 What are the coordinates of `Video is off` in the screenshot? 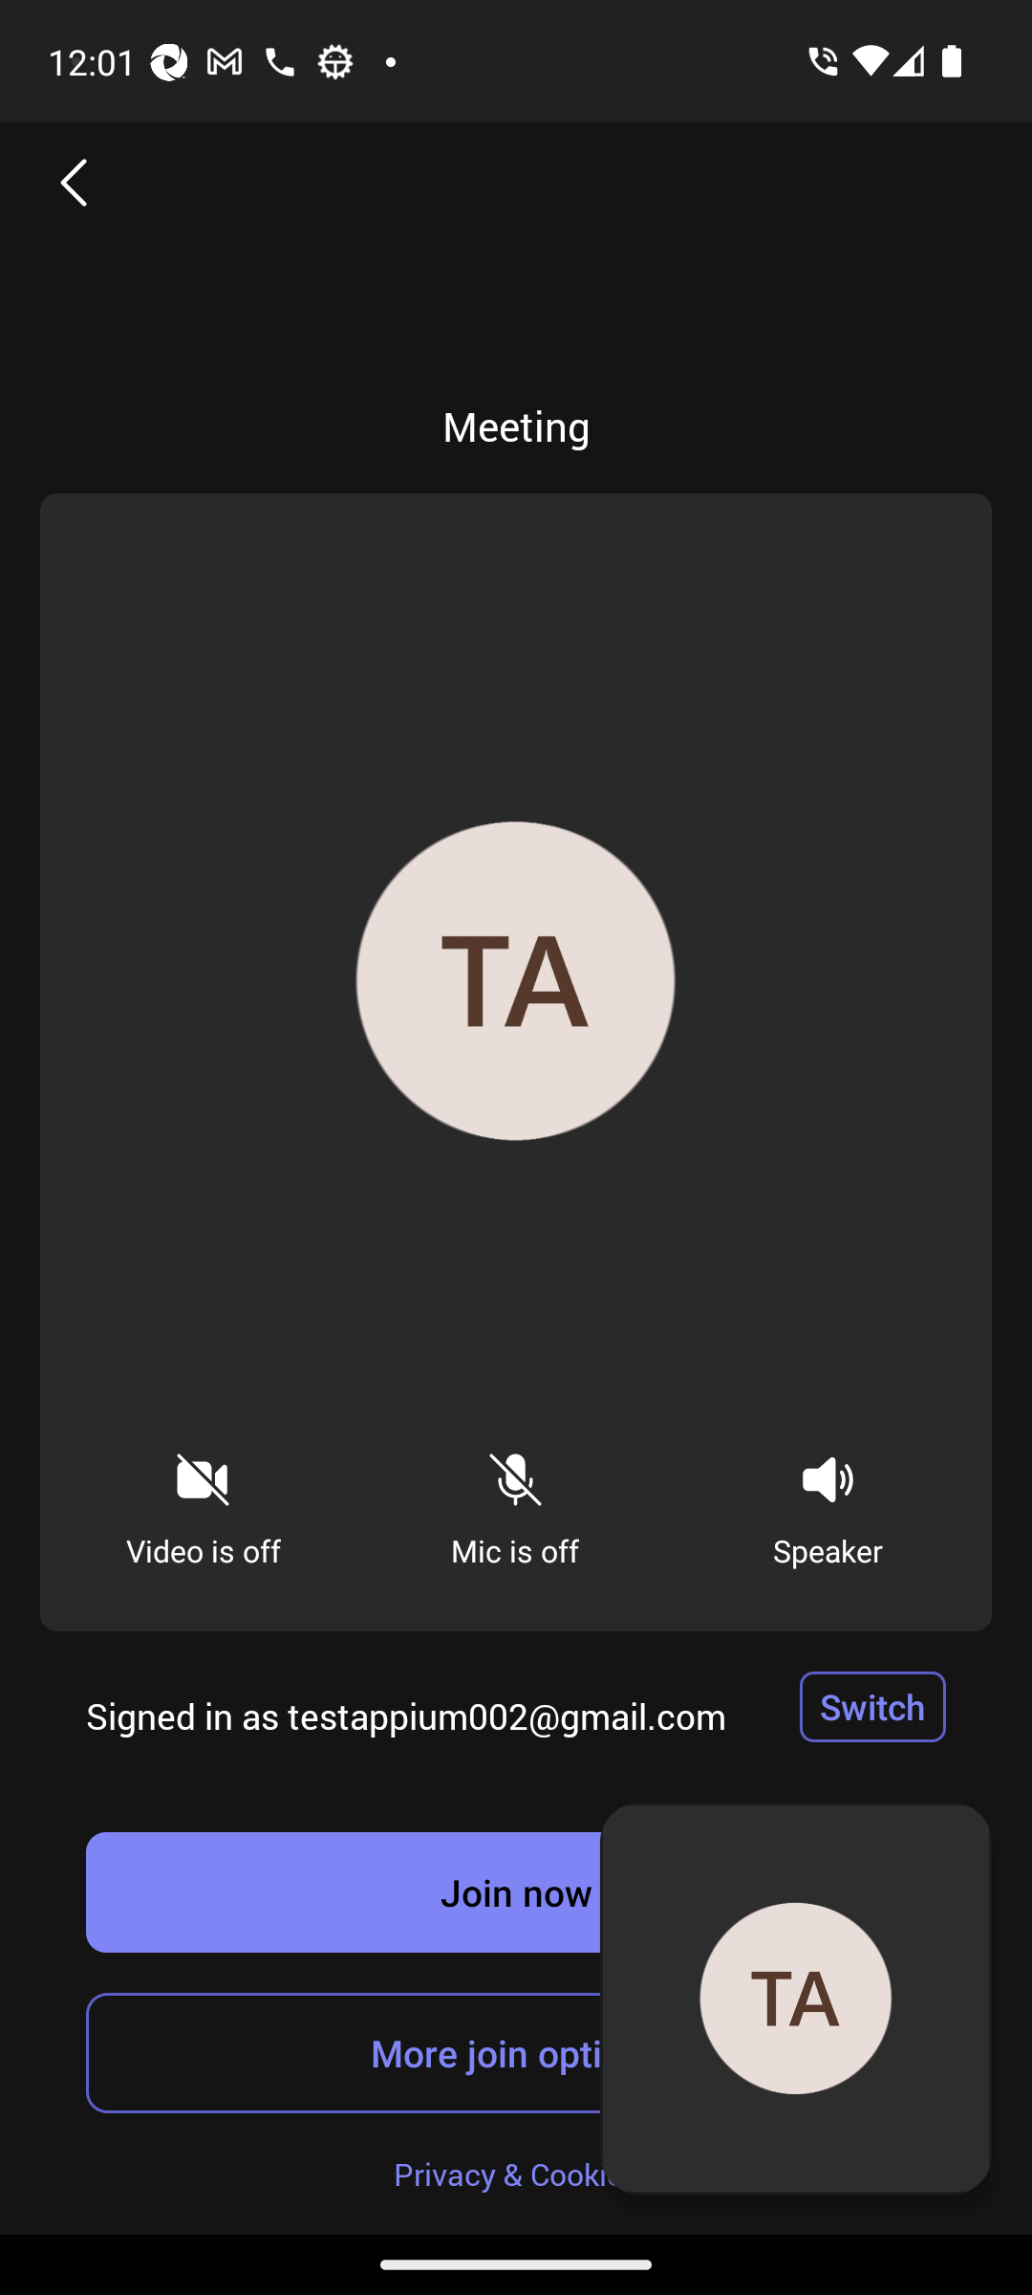 It's located at (203, 1501).